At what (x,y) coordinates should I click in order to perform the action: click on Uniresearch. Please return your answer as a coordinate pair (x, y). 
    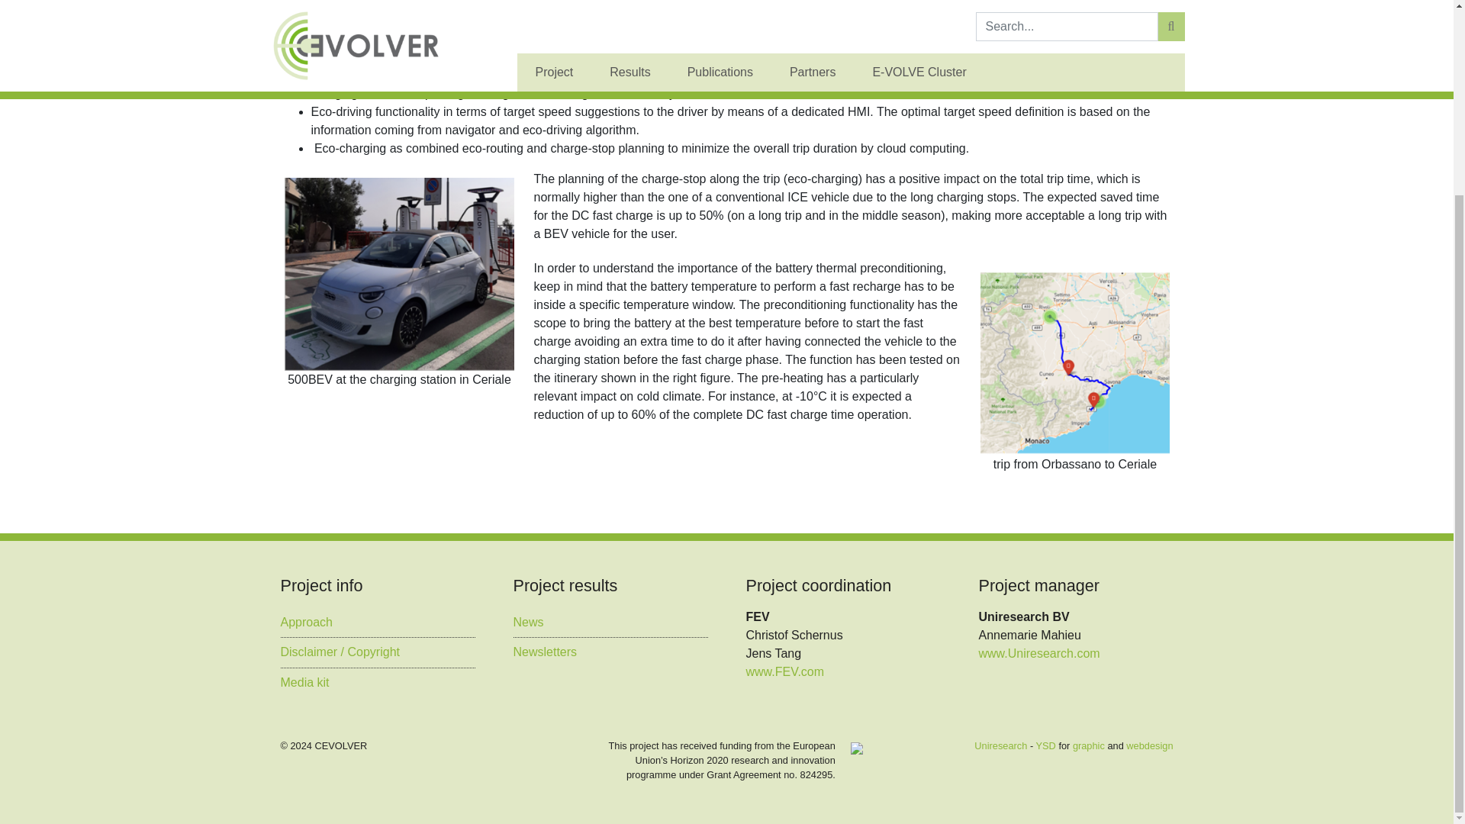
    Looking at the image, I should click on (1000, 745).